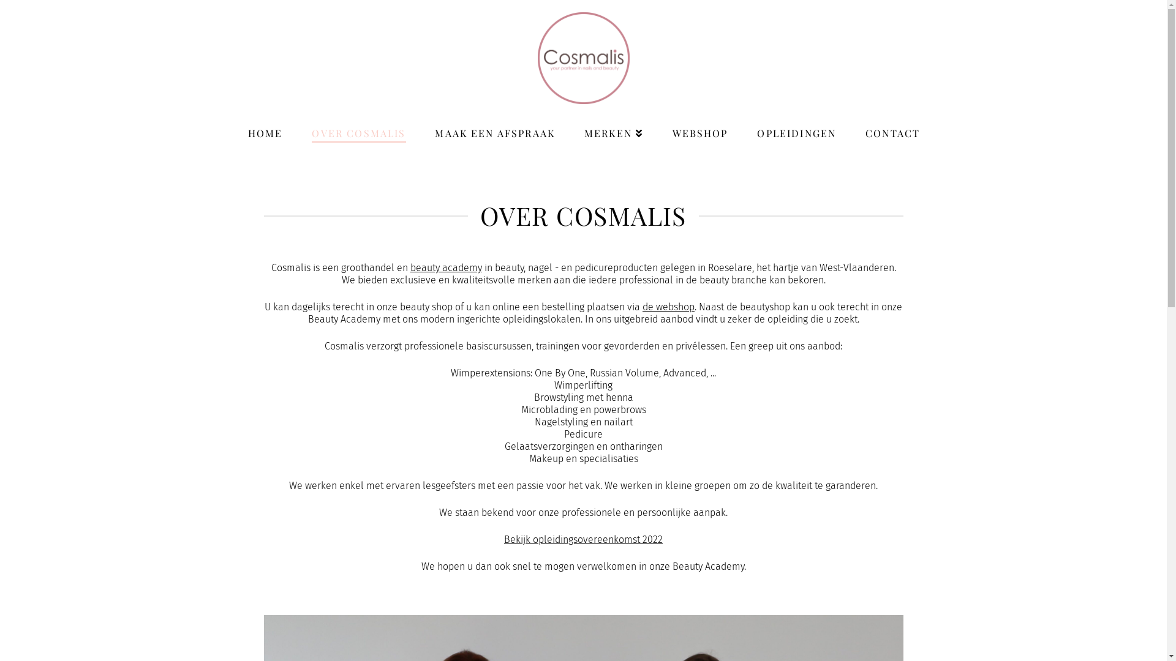  What do you see at coordinates (265, 125) in the screenshot?
I see `HOME` at bounding box center [265, 125].